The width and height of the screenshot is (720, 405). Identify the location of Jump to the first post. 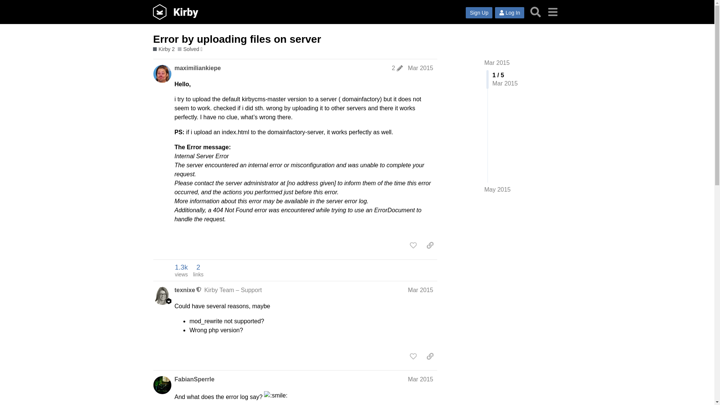
(509, 13).